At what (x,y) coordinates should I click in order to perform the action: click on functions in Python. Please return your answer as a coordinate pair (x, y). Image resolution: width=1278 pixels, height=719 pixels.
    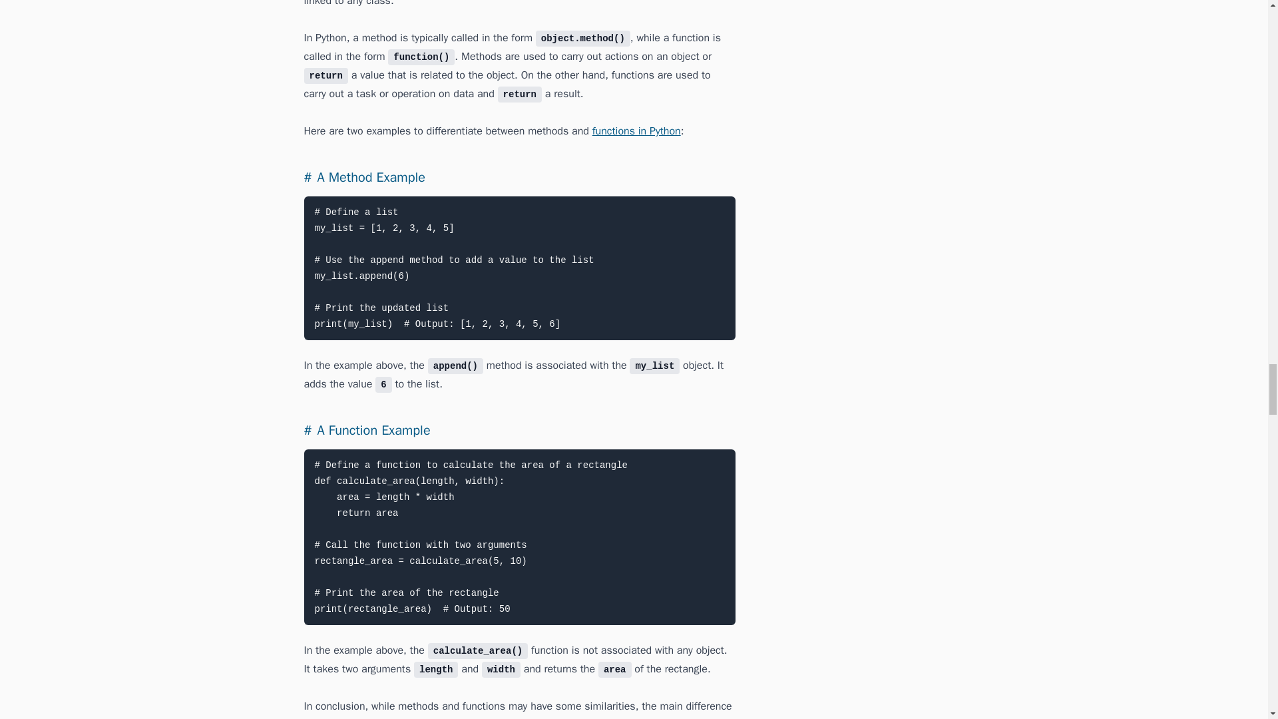
    Looking at the image, I should click on (636, 130).